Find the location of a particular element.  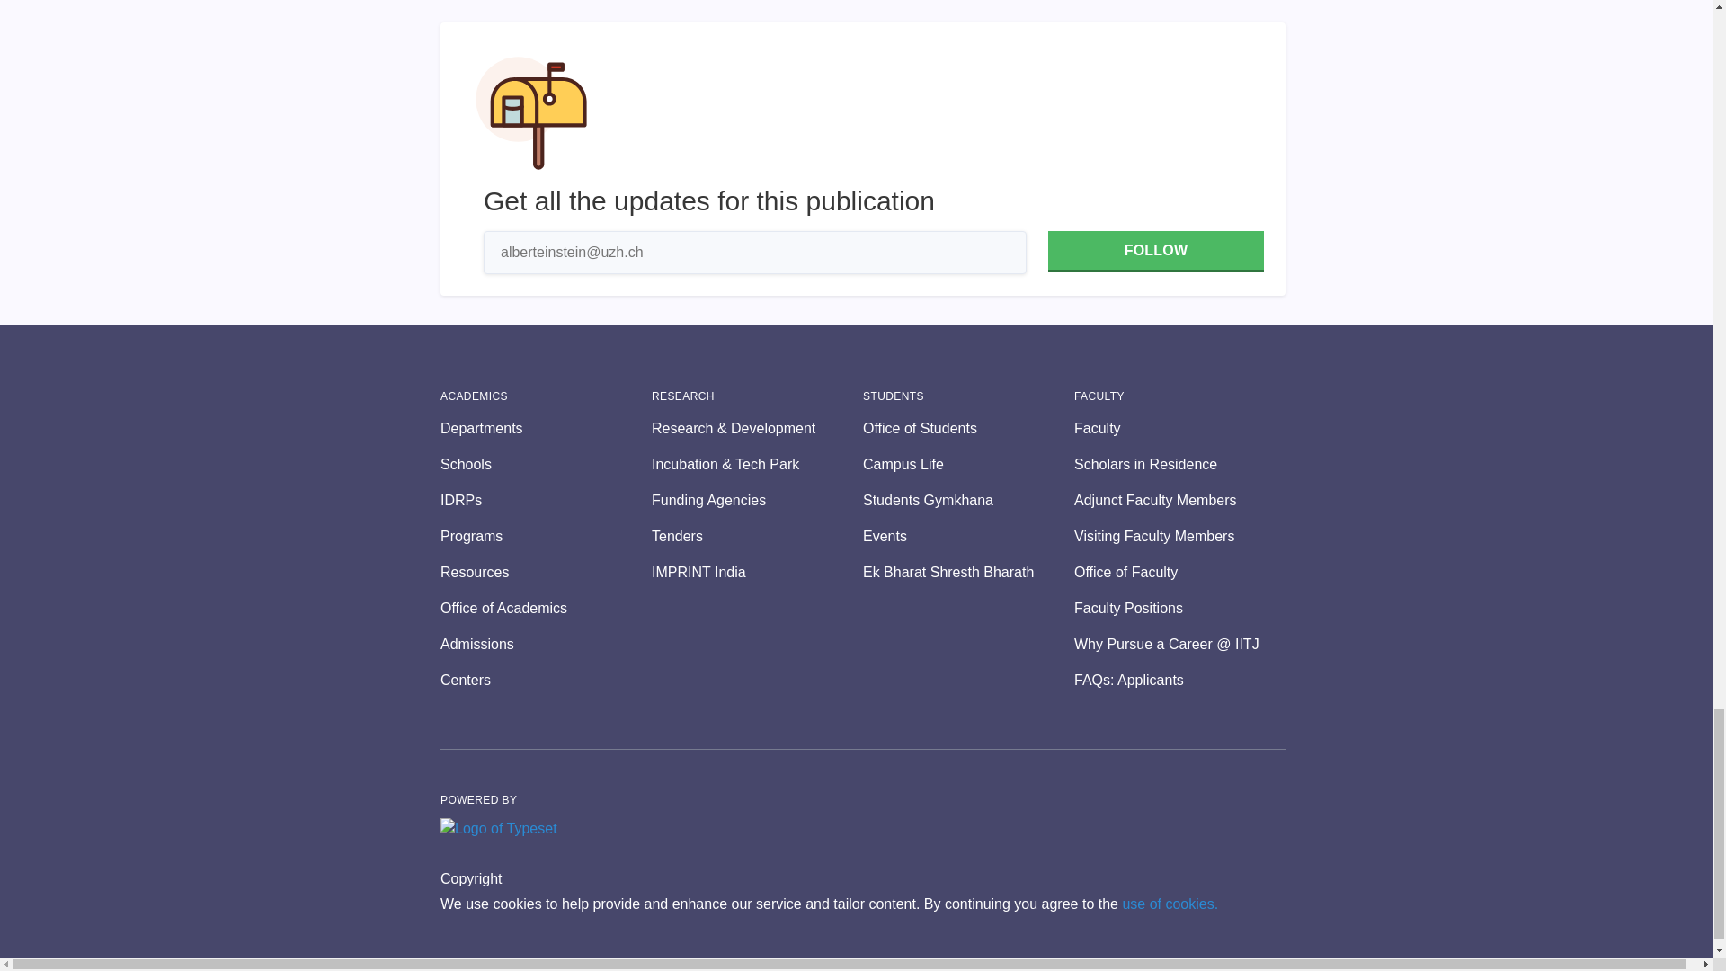

Schools is located at coordinates (546, 465).